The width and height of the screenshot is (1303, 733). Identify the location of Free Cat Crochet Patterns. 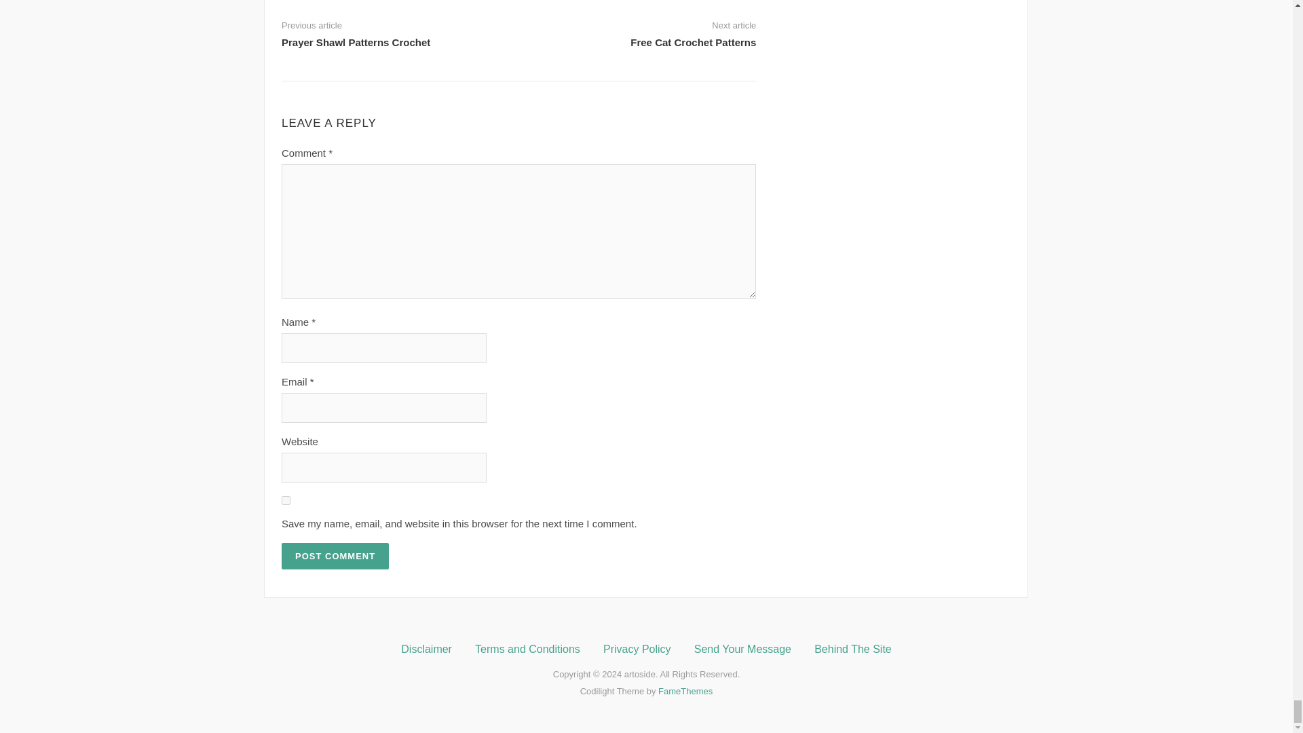
(693, 42).